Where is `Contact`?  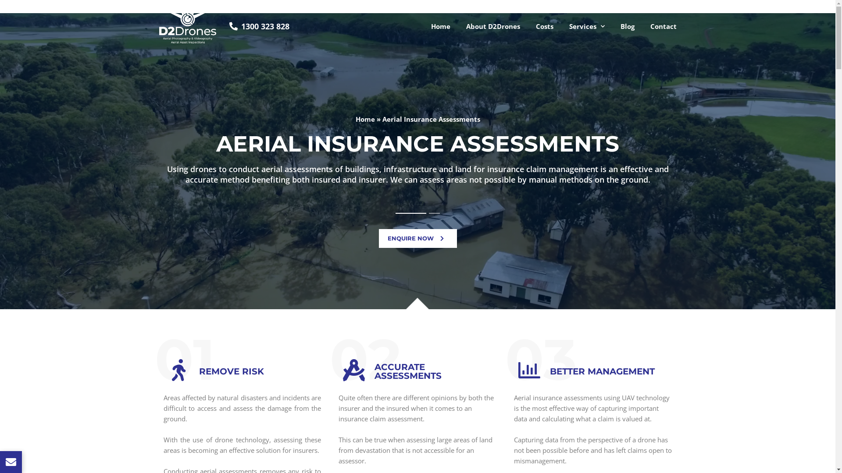 Contact is located at coordinates (663, 26).